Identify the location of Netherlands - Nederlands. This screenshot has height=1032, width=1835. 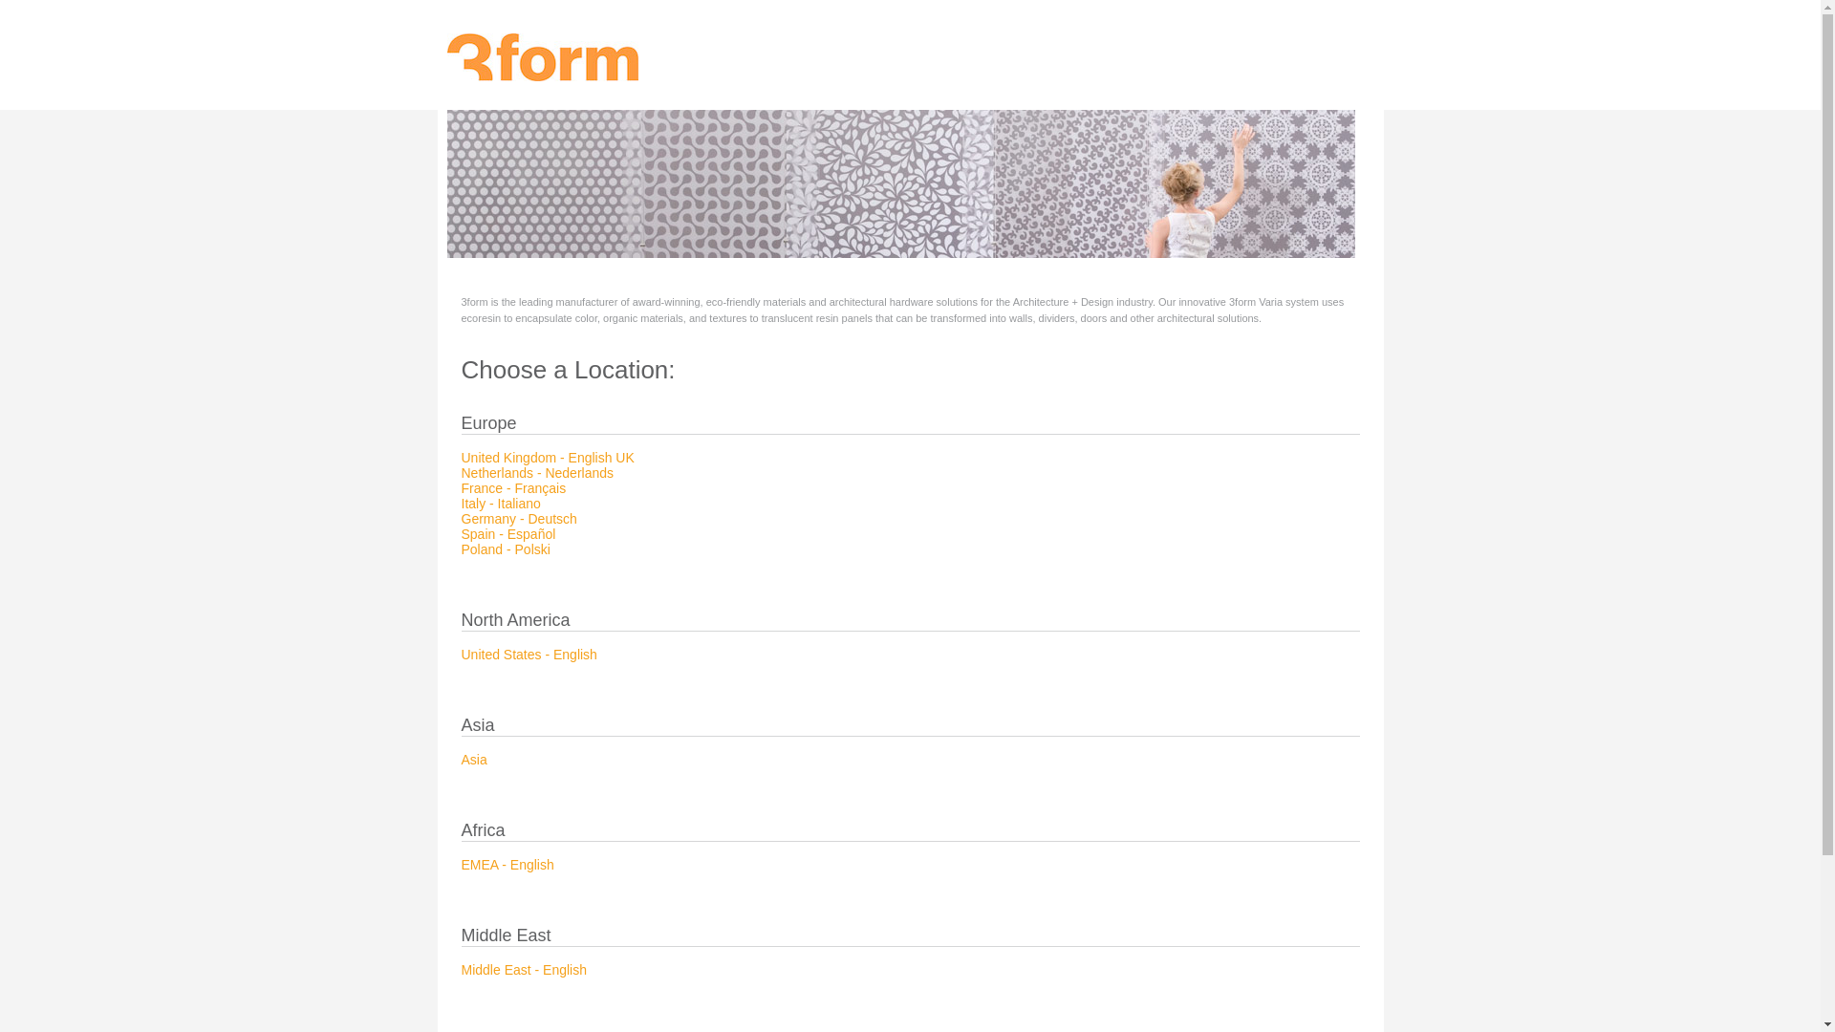
(537, 473).